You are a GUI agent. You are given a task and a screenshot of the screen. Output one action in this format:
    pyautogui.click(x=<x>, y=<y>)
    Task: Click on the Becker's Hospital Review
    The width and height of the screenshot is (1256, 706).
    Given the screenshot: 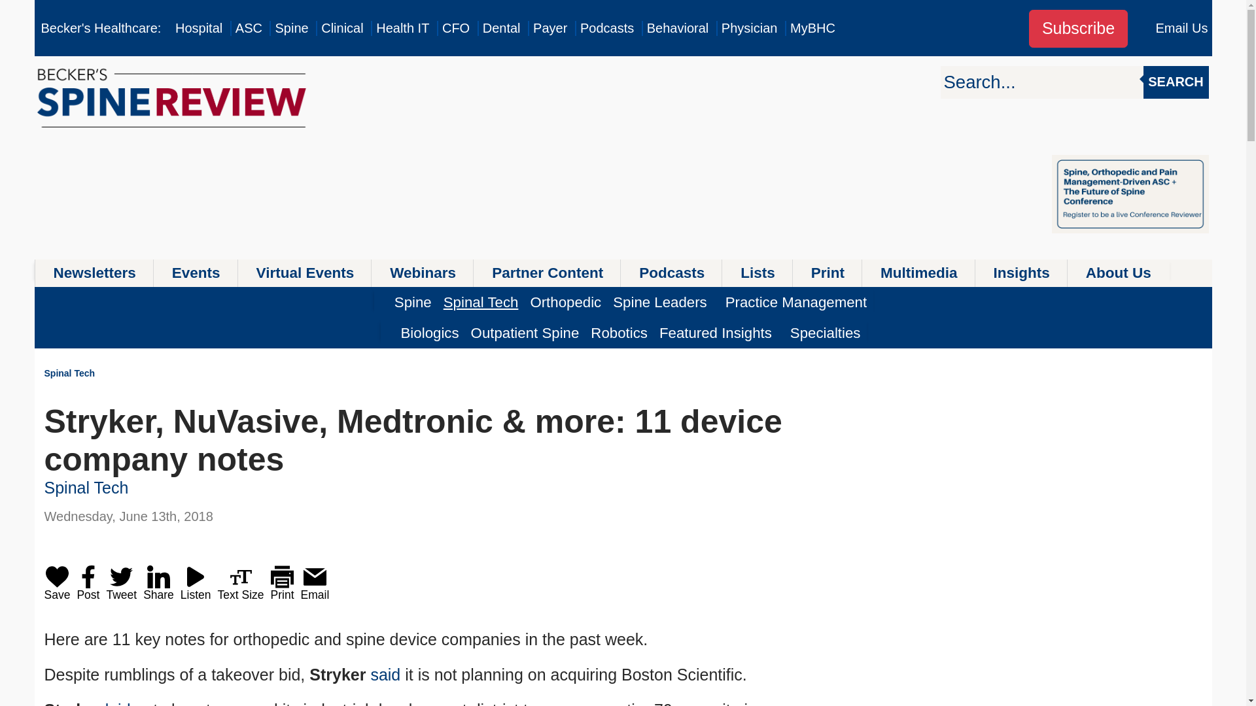 What is the action you would take?
    pyautogui.click(x=199, y=28)
    